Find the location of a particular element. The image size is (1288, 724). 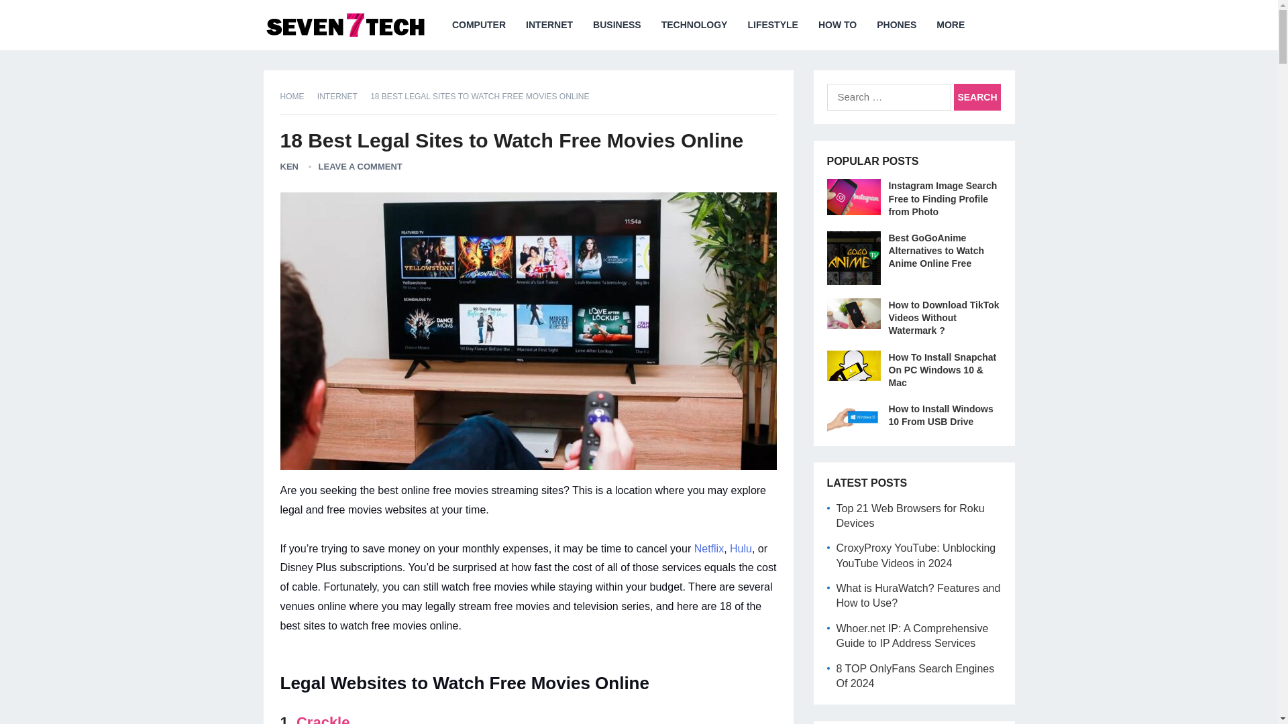

LIFESTYLE is located at coordinates (771, 25).